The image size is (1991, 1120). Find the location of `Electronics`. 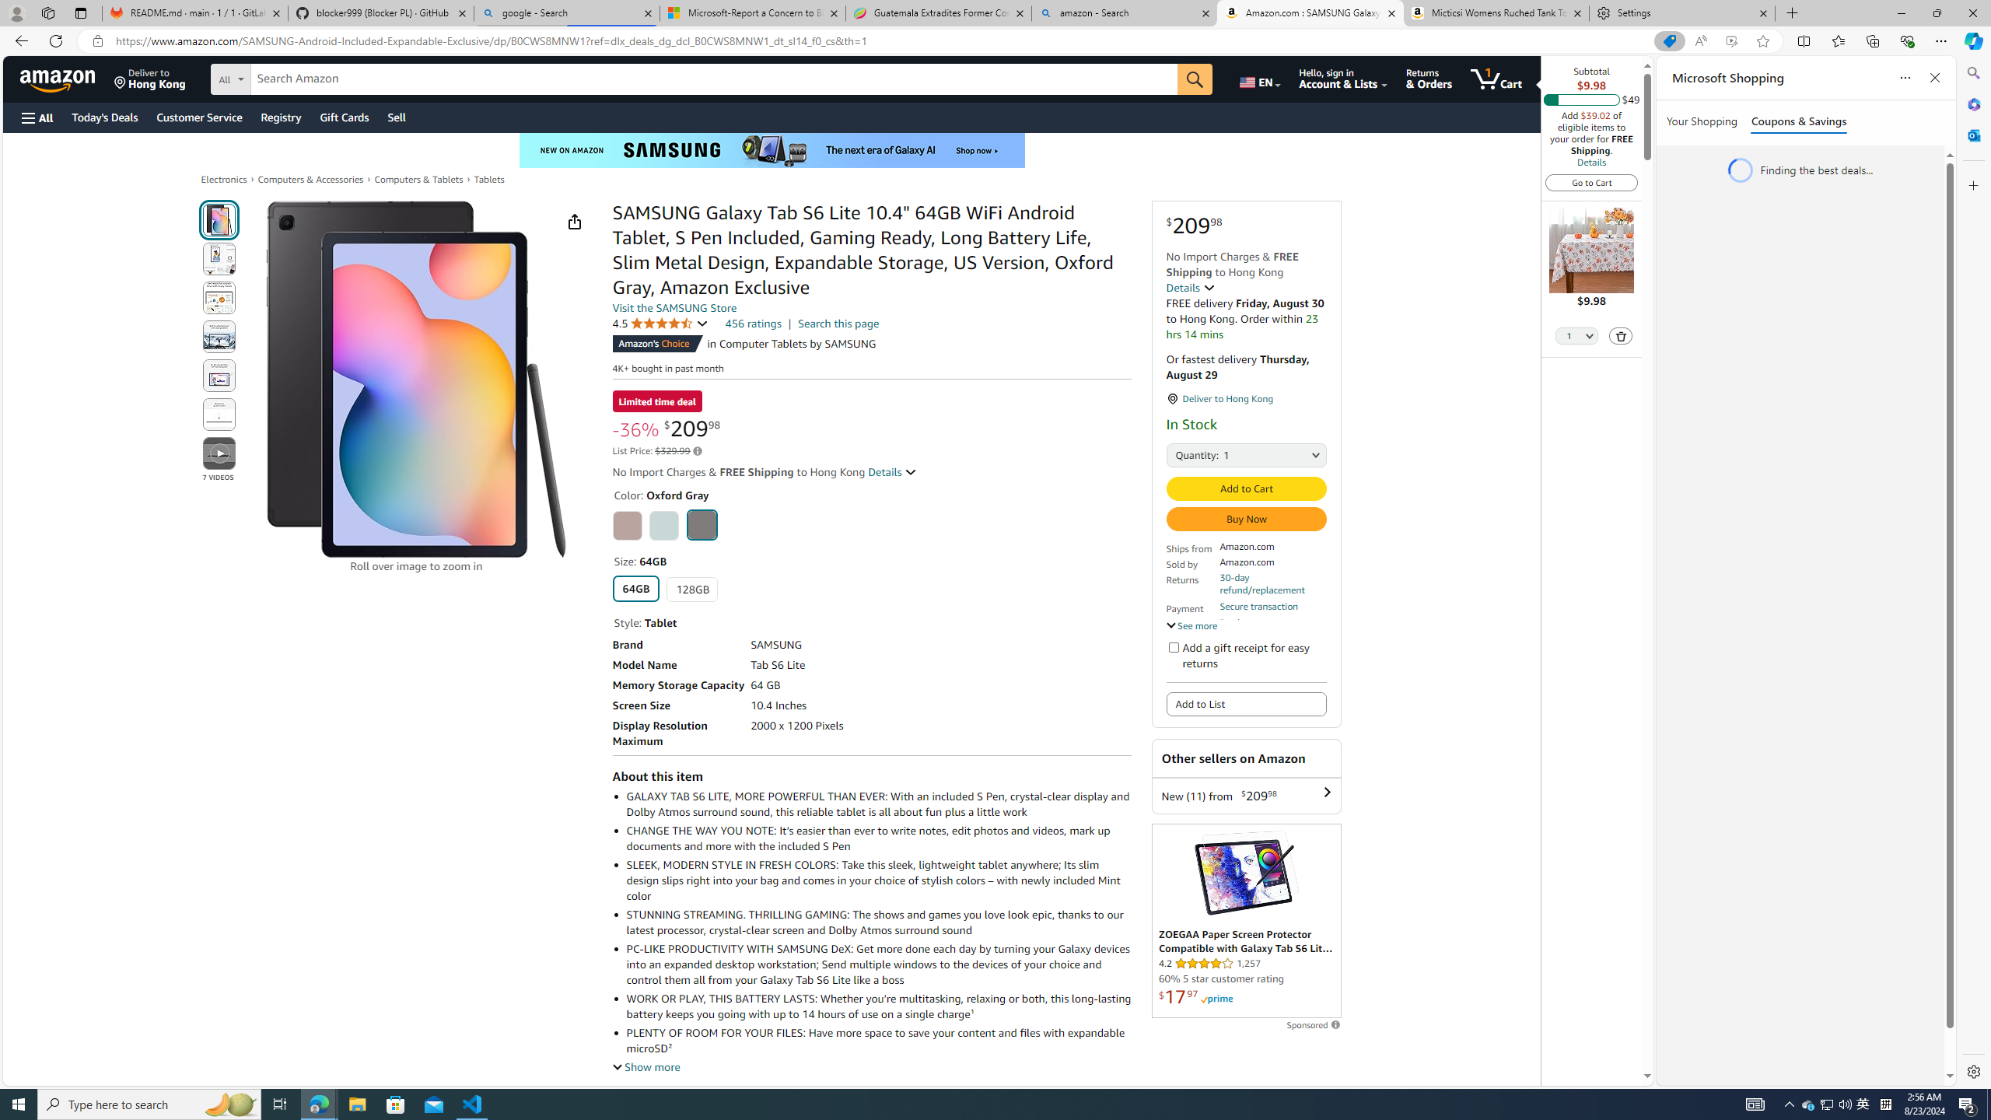

Electronics is located at coordinates (224, 179).